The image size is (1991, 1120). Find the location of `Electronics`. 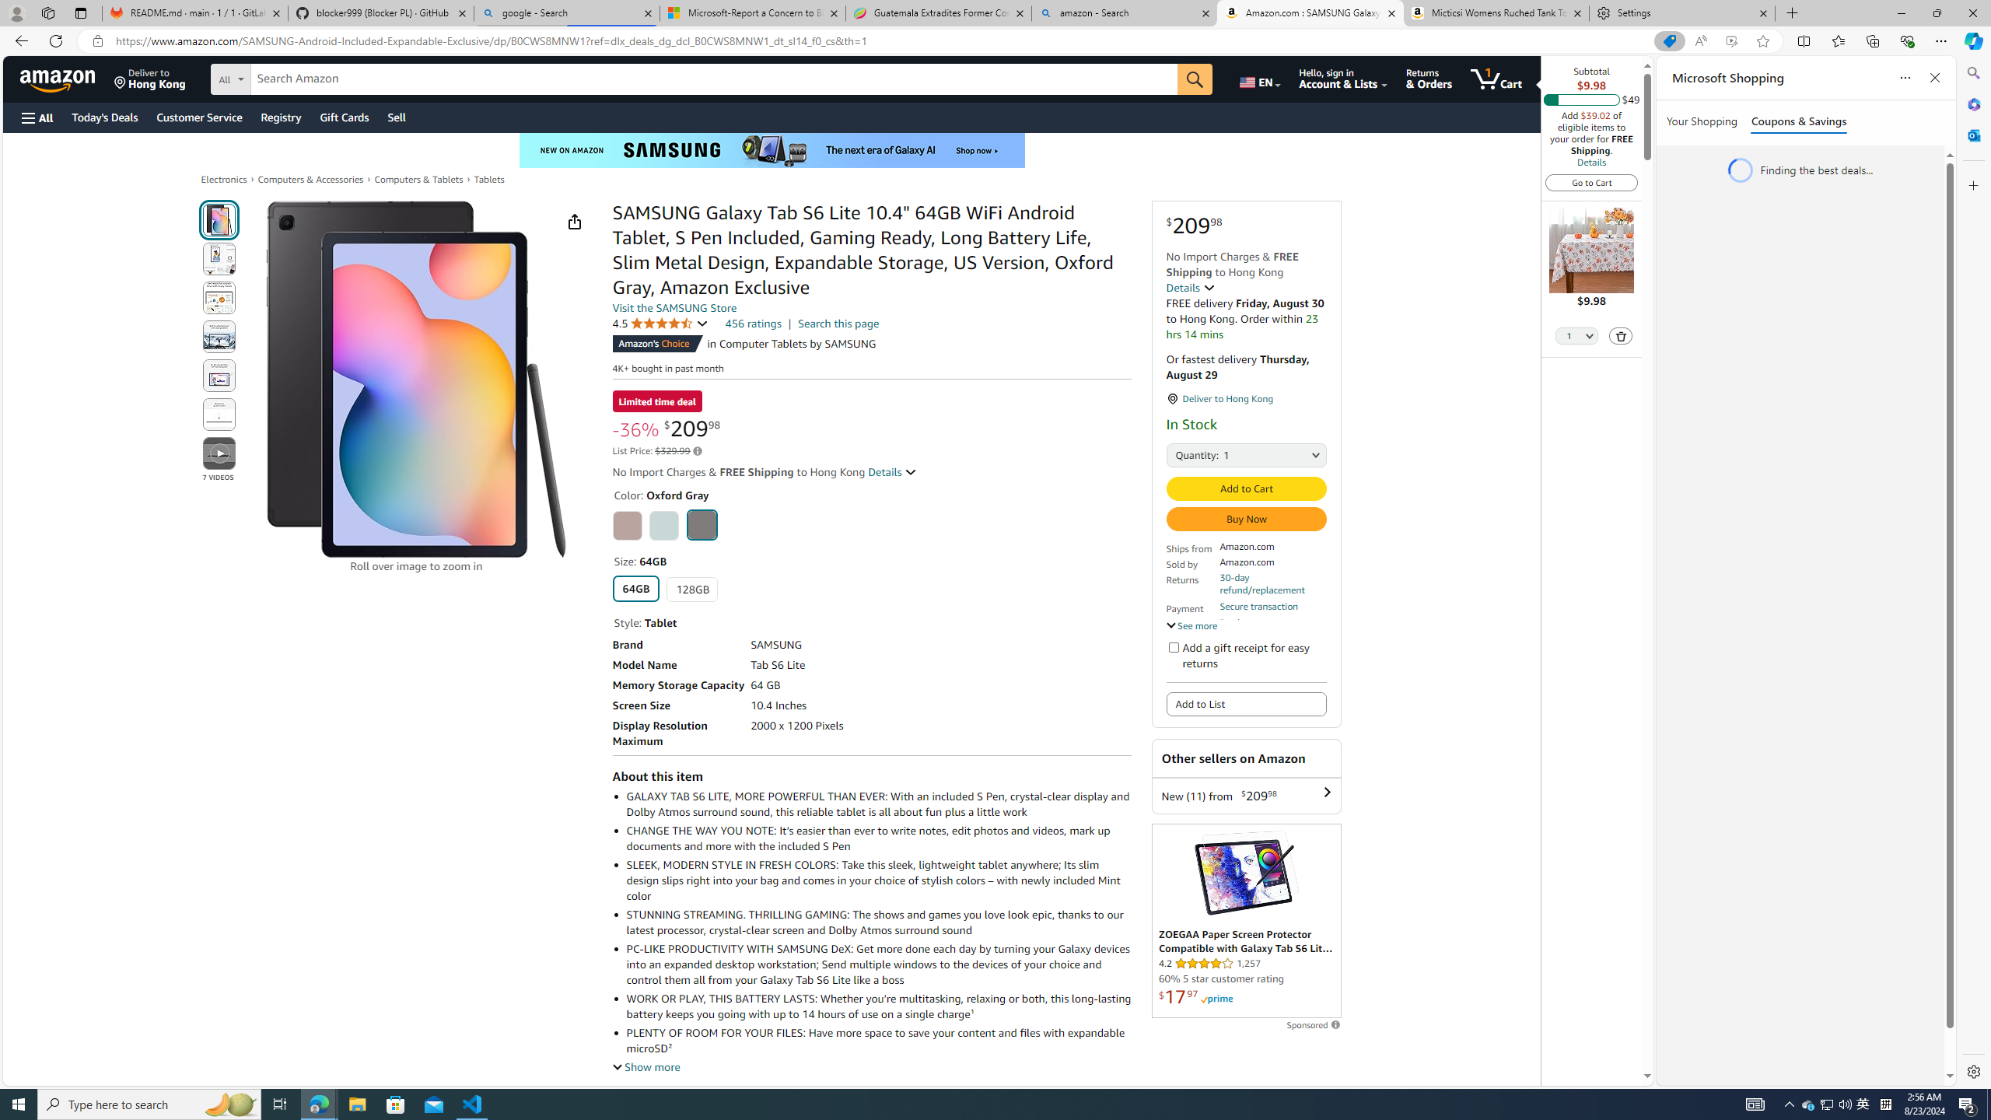

Electronics is located at coordinates (224, 179).